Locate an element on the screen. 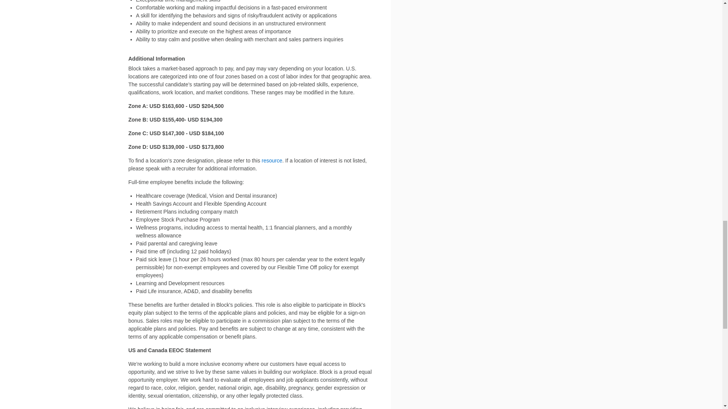 This screenshot has width=728, height=409. resource is located at coordinates (271, 161).